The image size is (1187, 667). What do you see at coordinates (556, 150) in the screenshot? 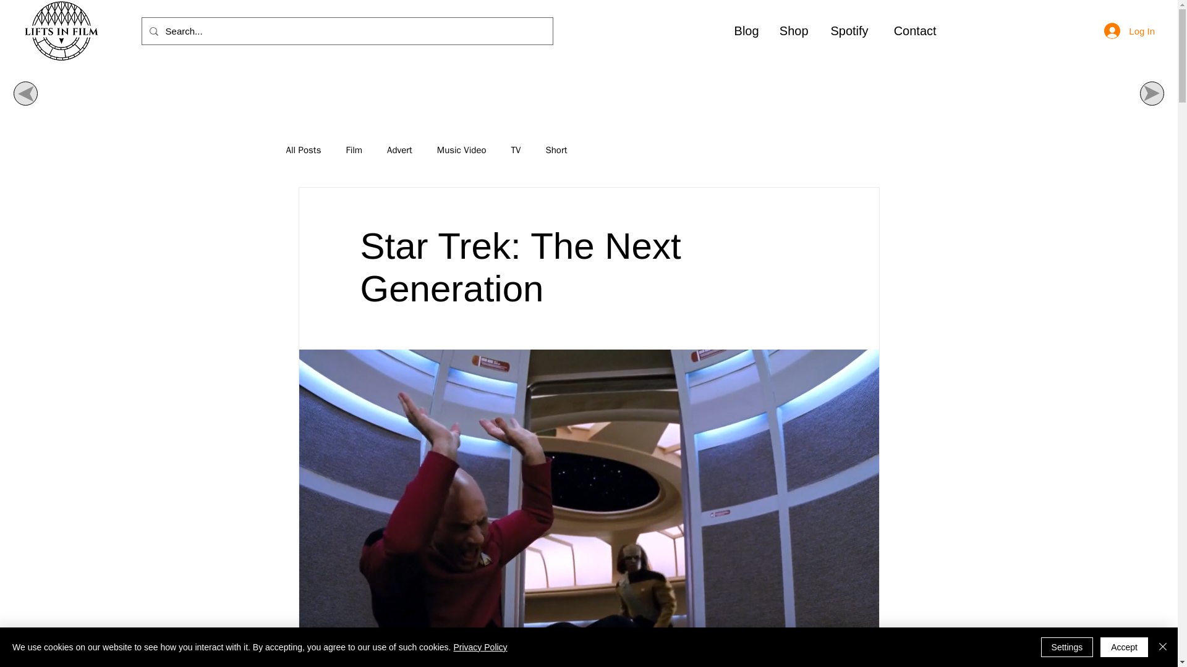
I see `Short` at bounding box center [556, 150].